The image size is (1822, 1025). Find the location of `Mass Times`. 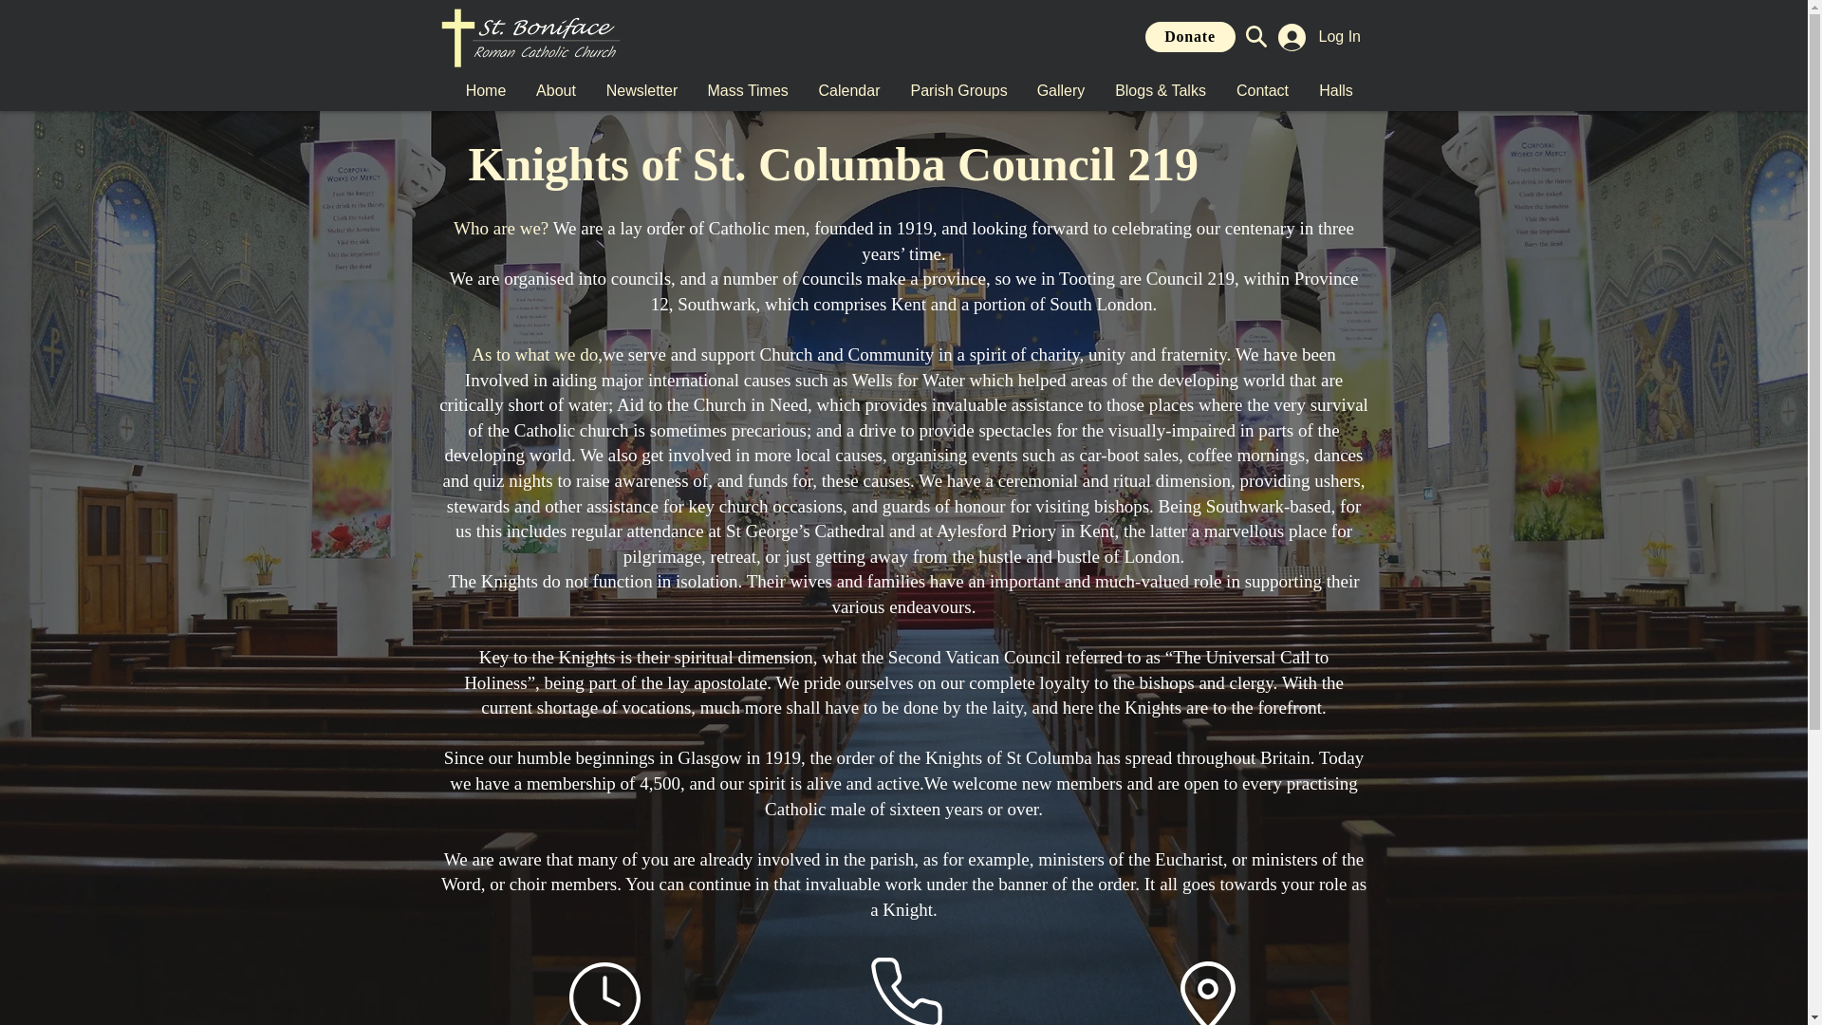

Mass Times is located at coordinates (748, 91).